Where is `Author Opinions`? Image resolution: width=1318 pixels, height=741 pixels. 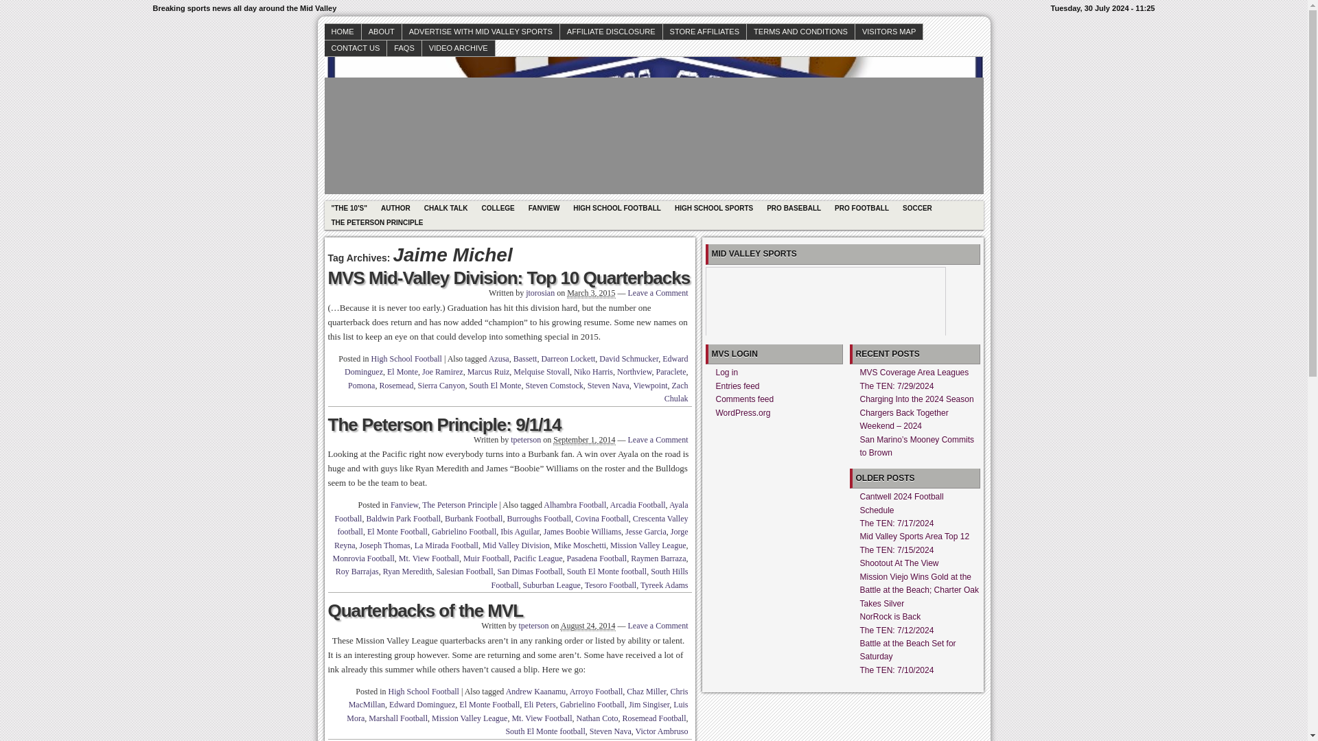 Author Opinions is located at coordinates (544, 208).